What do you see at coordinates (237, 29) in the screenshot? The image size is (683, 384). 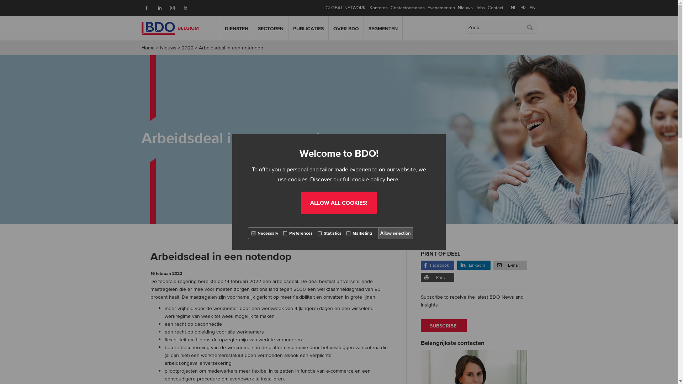 I see `DIENSTEN` at bounding box center [237, 29].